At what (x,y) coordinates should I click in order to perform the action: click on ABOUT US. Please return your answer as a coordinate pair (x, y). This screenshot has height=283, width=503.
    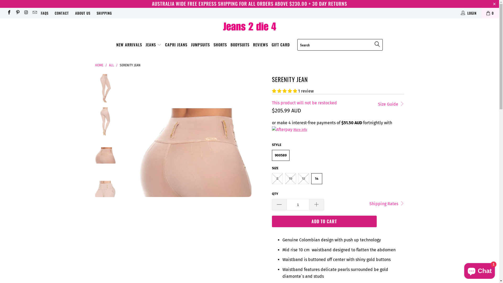
    Looking at the image, I should click on (83, 13).